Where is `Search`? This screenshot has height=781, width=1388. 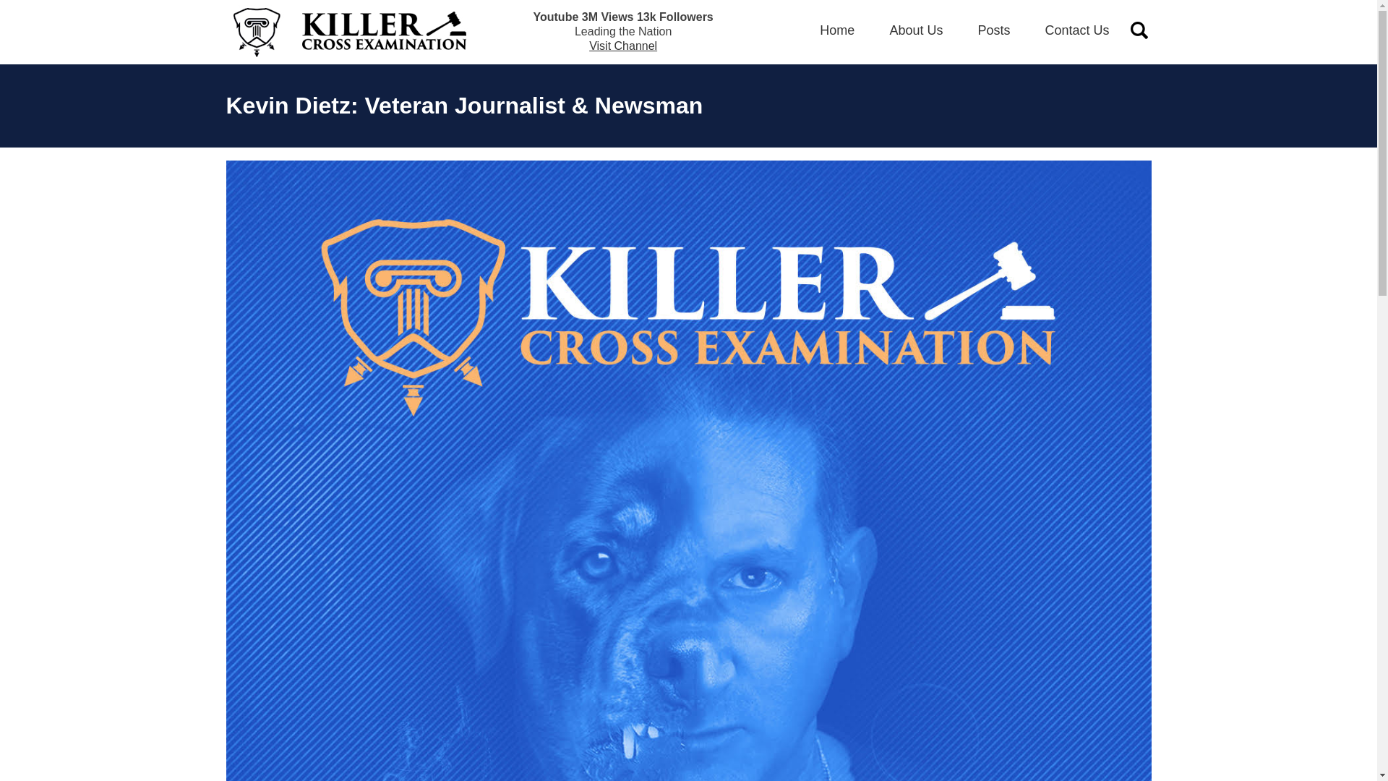
Search is located at coordinates (30, 12).